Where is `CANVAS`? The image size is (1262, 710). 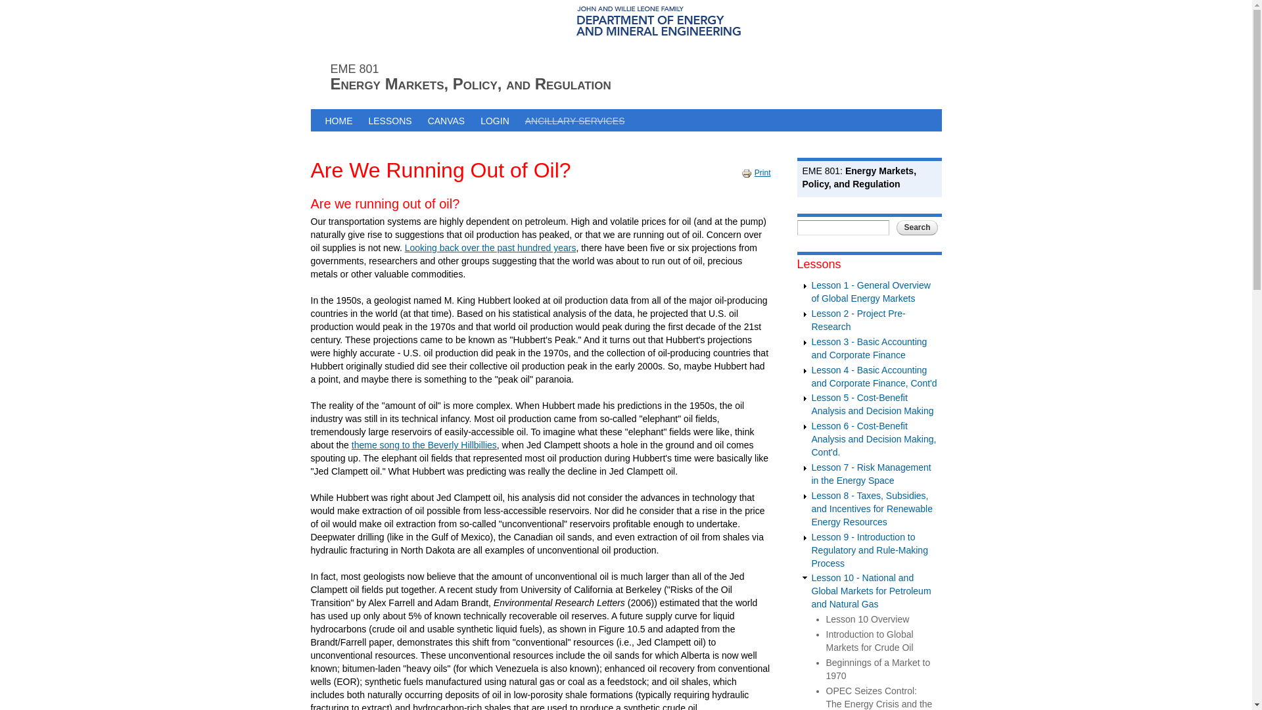 CANVAS is located at coordinates (447, 120).